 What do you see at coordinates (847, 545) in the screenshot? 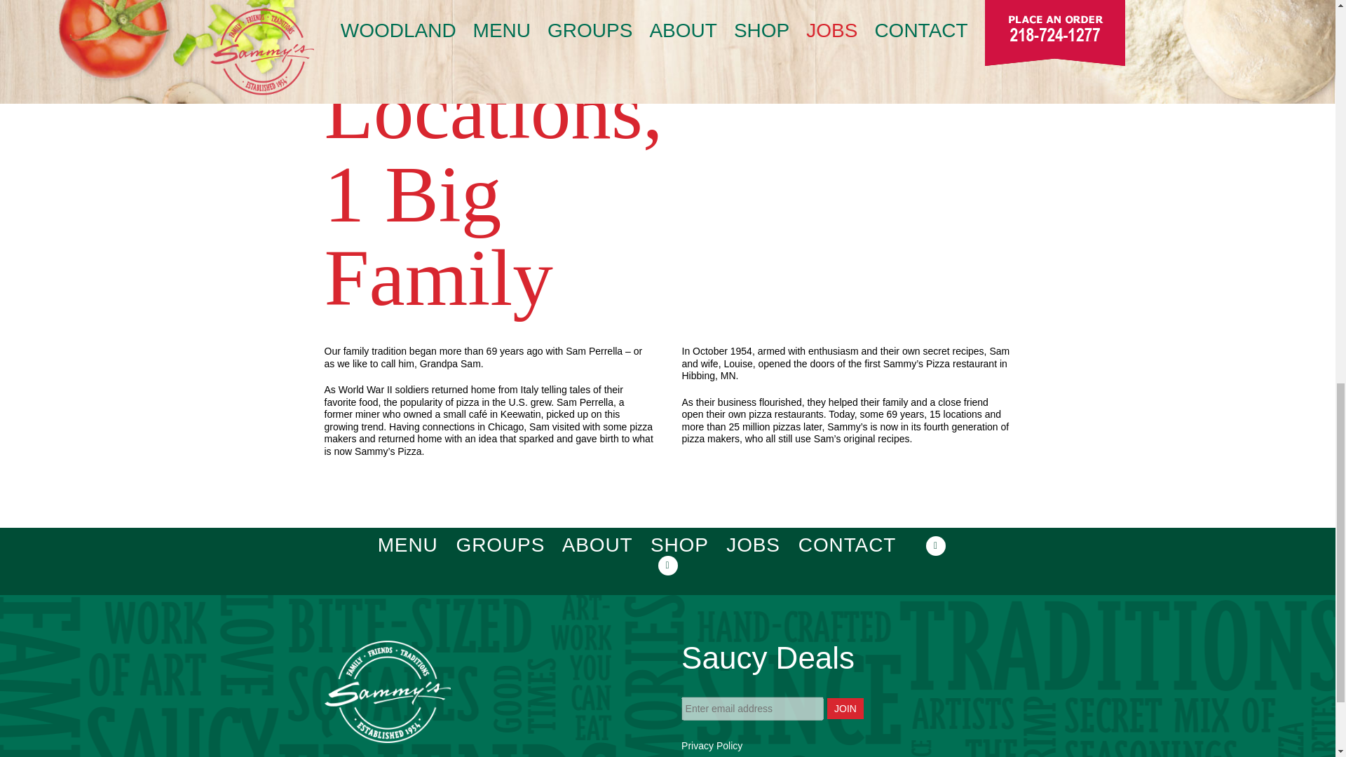
I see `CONTACT` at bounding box center [847, 545].